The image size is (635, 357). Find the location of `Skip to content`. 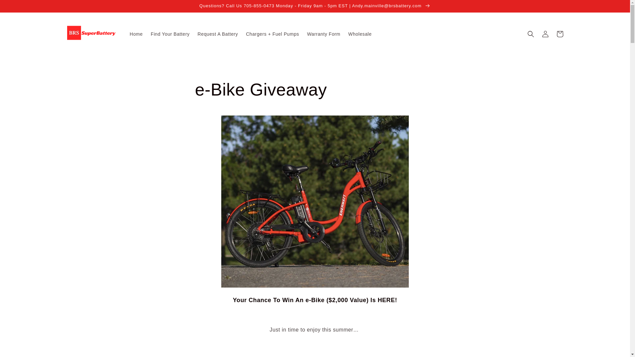

Skip to content is located at coordinates (20, 7).